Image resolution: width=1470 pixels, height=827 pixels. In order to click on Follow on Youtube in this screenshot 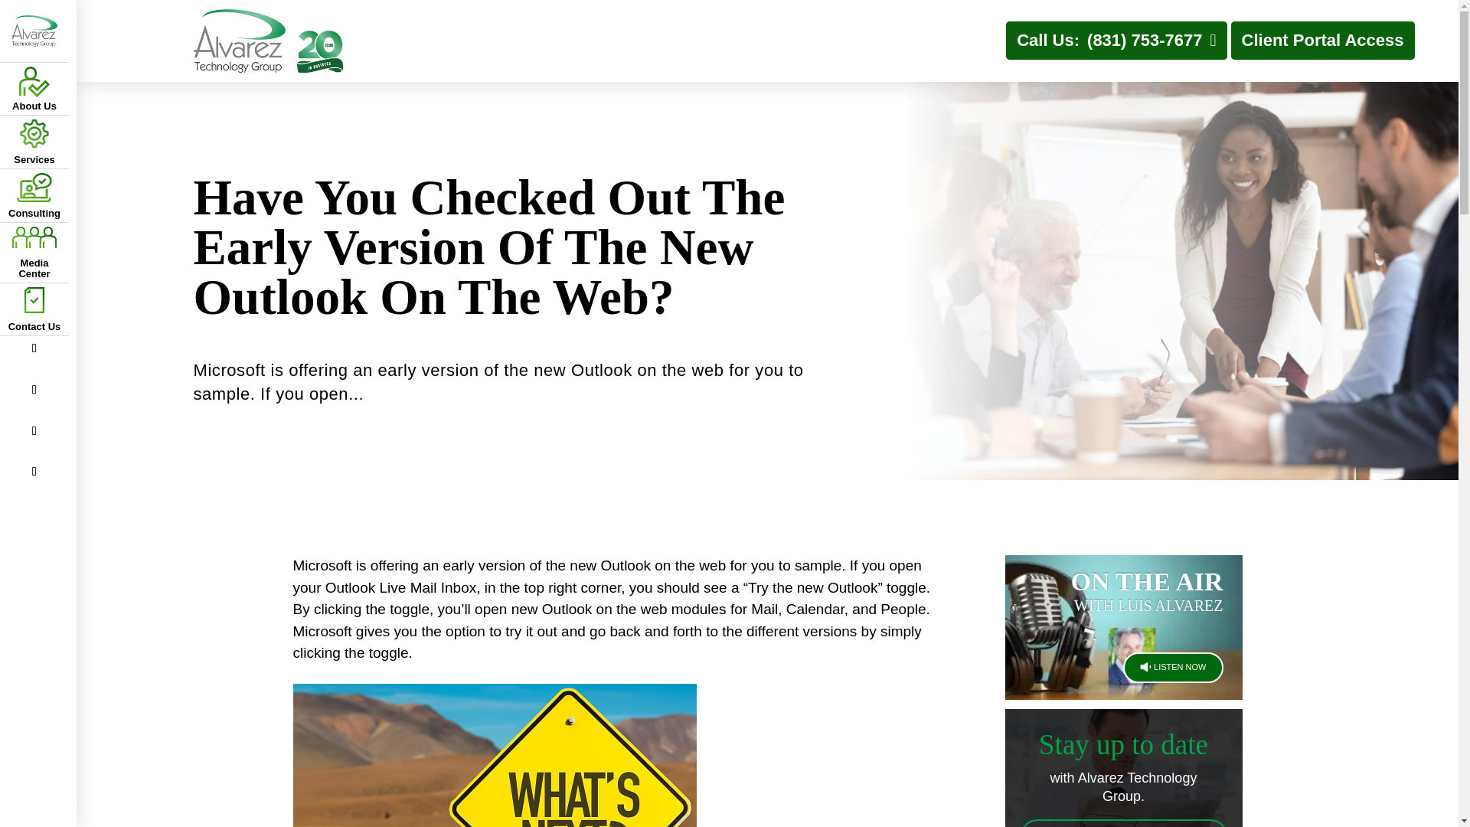, I will do `click(34, 472)`.